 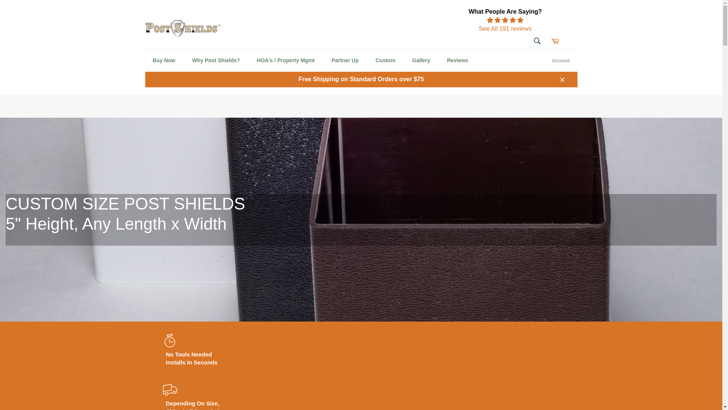 I want to click on Cart, so click(x=554, y=41).